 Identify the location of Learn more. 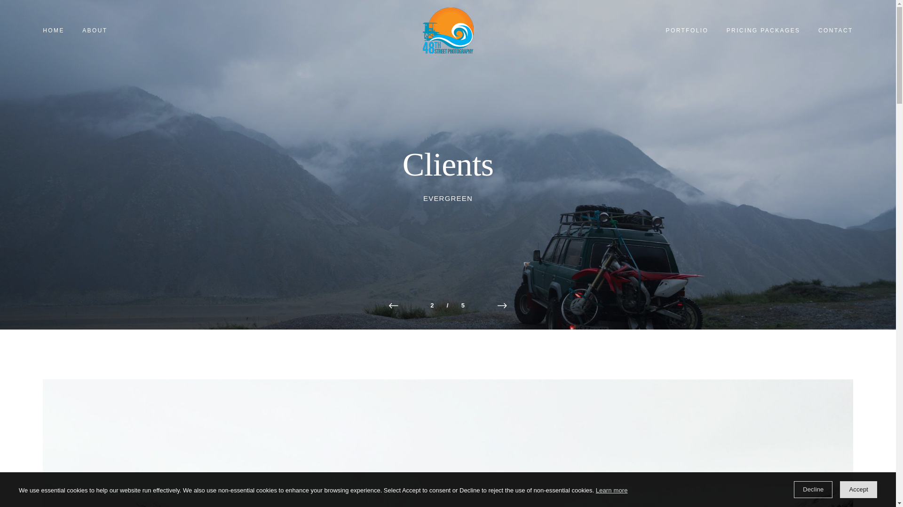
(611, 490).